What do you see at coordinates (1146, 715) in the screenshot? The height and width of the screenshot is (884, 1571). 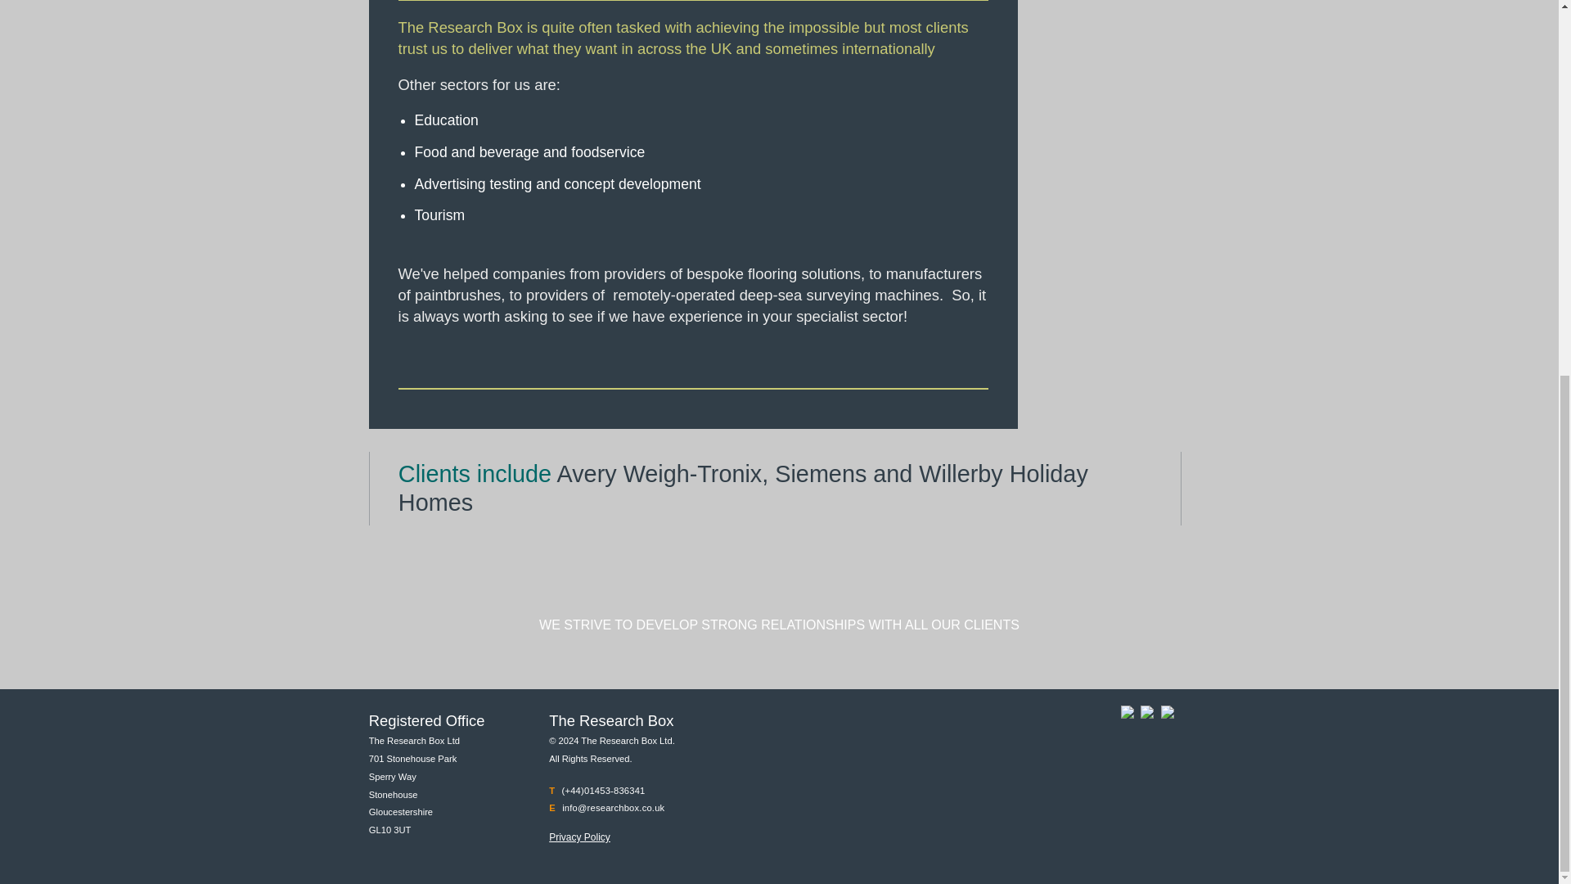 I see `MRS Member` at bounding box center [1146, 715].